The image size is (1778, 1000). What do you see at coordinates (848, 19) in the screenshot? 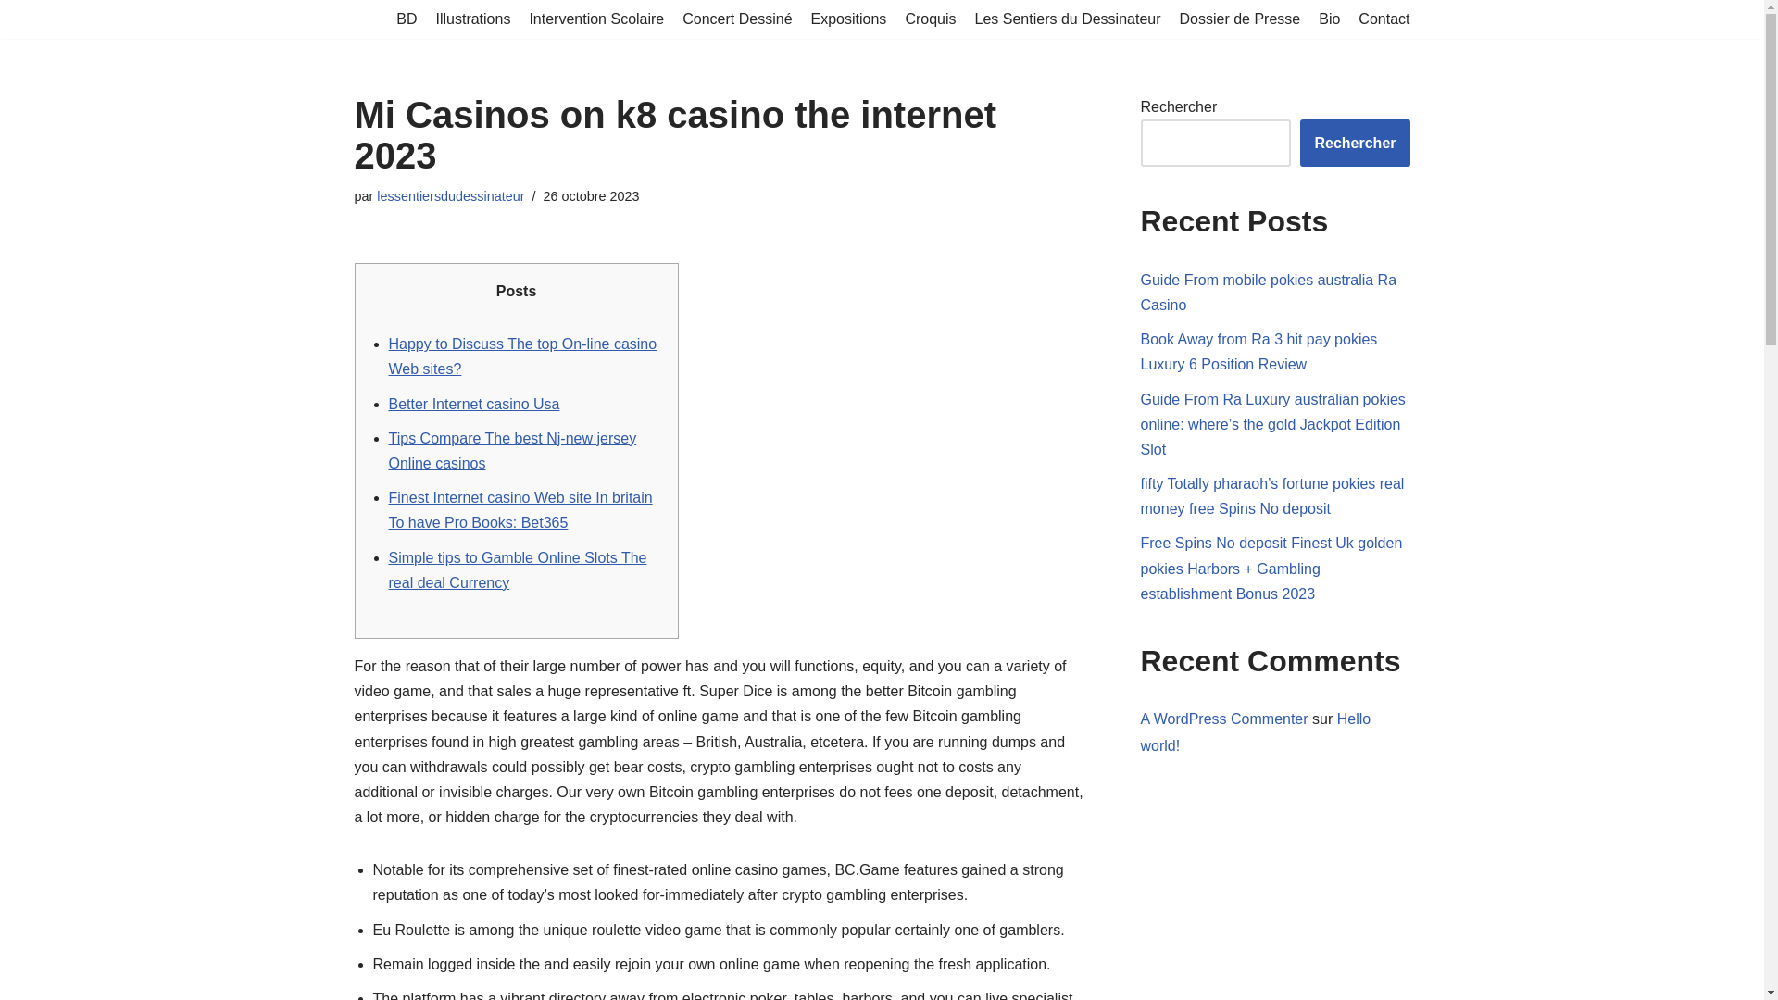
I see `Expositions` at bounding box center [848, 19].